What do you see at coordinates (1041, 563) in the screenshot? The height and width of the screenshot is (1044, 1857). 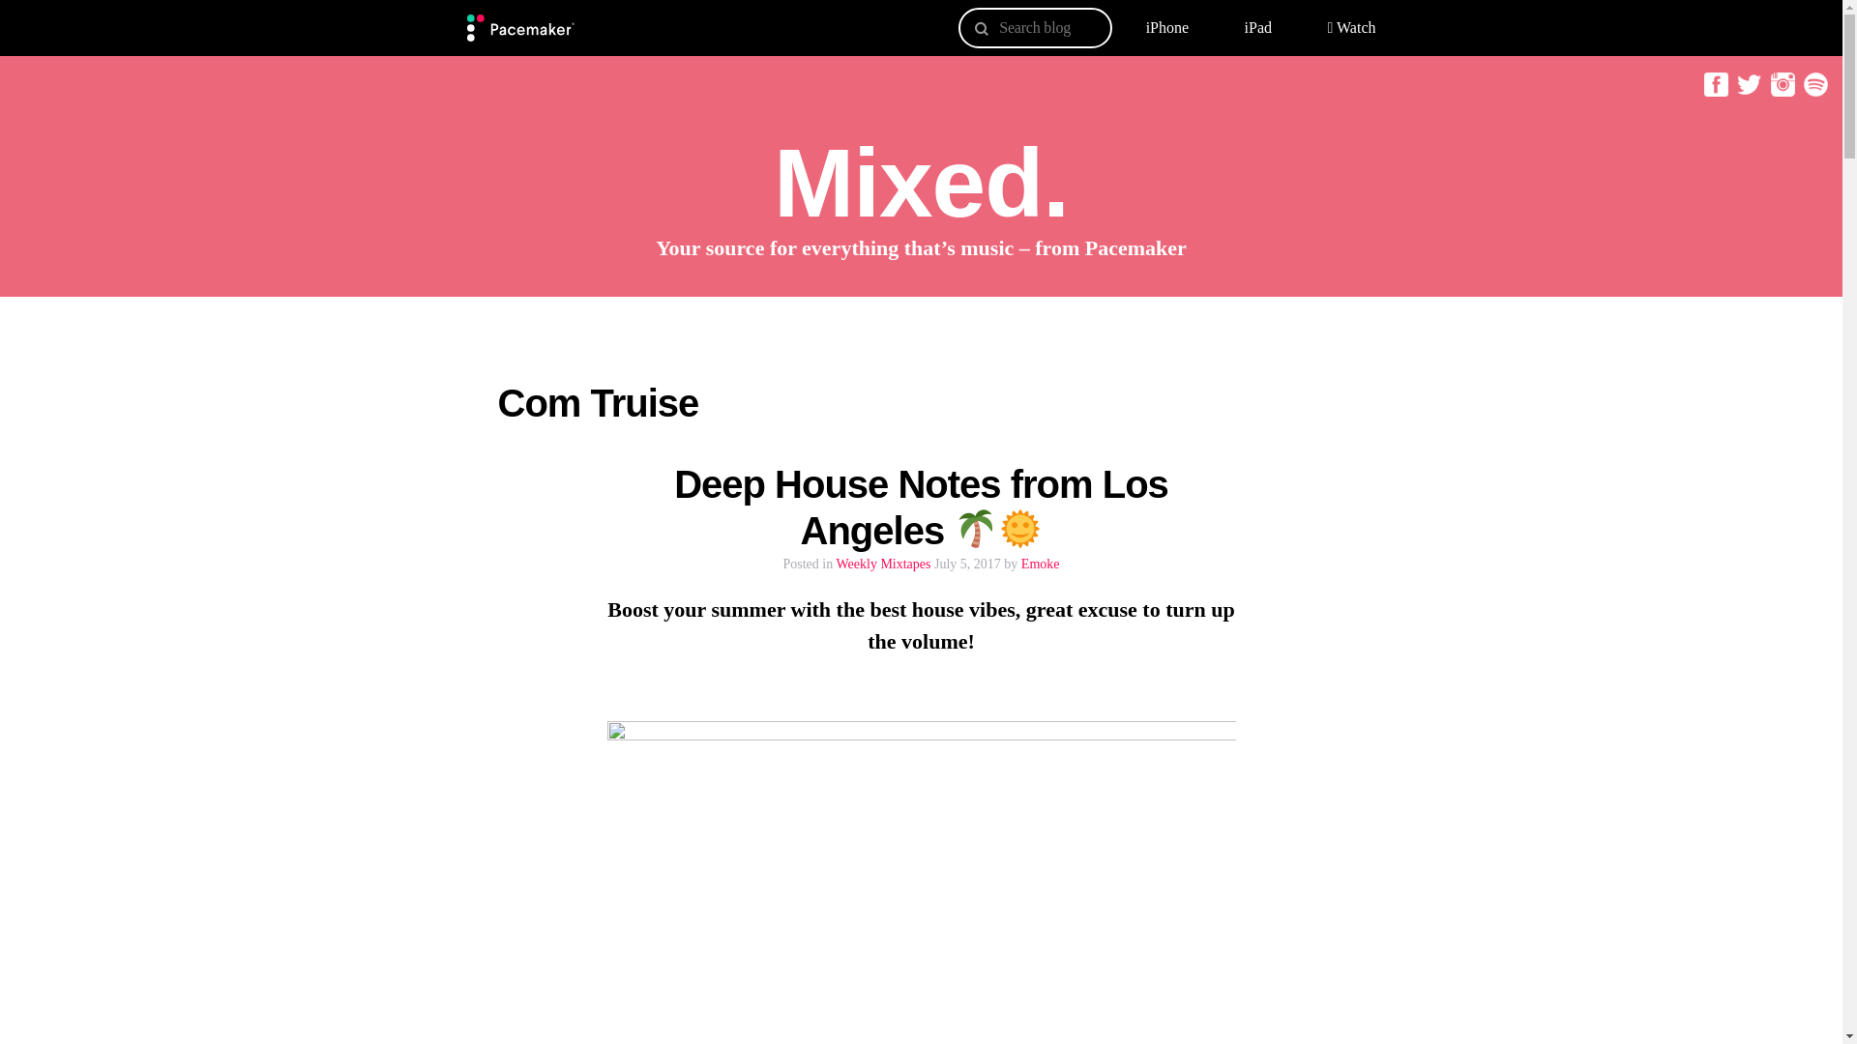 I see `Emoke` at bounding box center [1041, 563].